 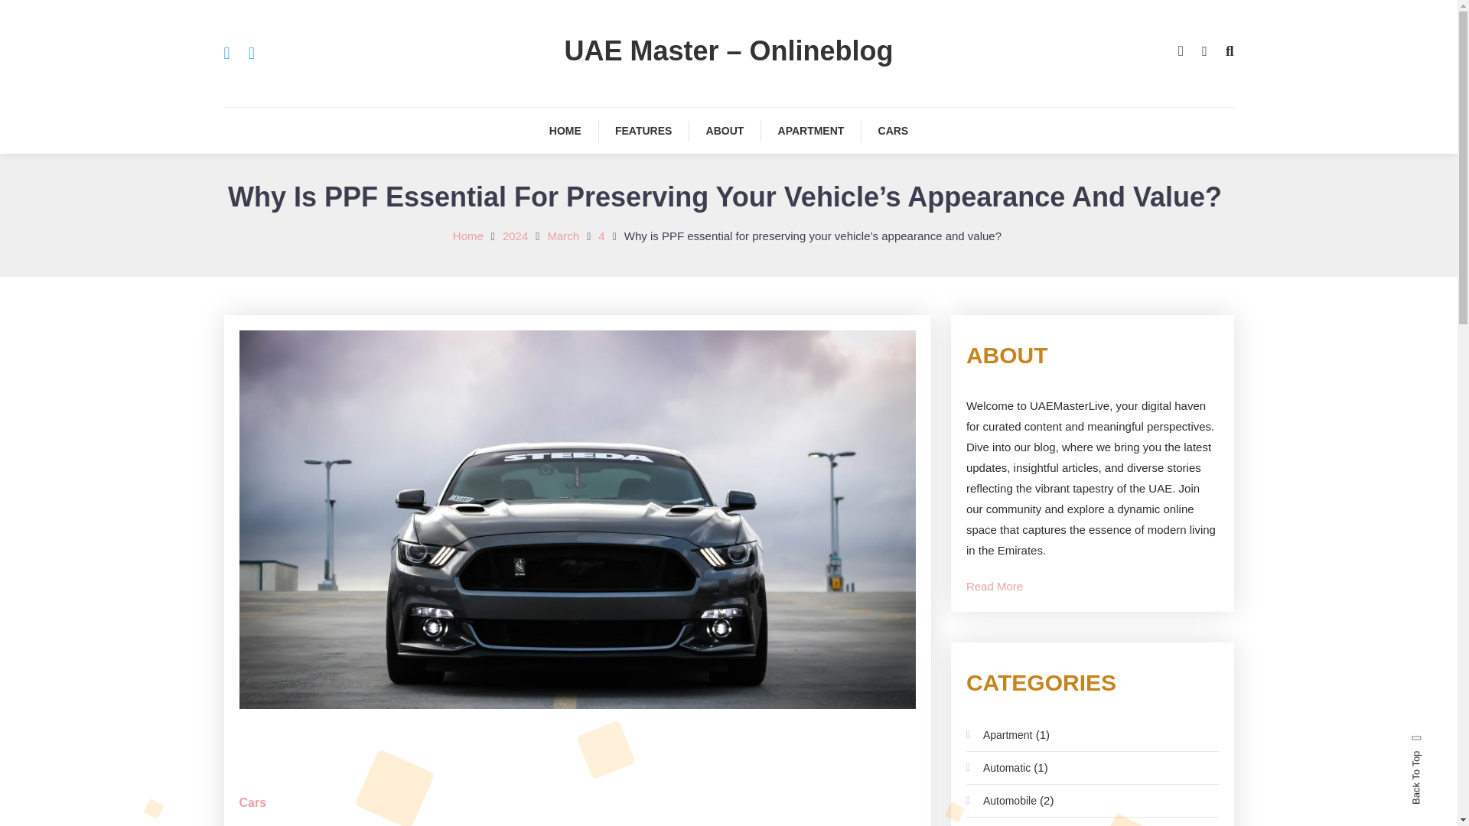 What do you see at coordinates (565, 130) in the screenshot?
I see `HOME` at bounding box center [565, 130].